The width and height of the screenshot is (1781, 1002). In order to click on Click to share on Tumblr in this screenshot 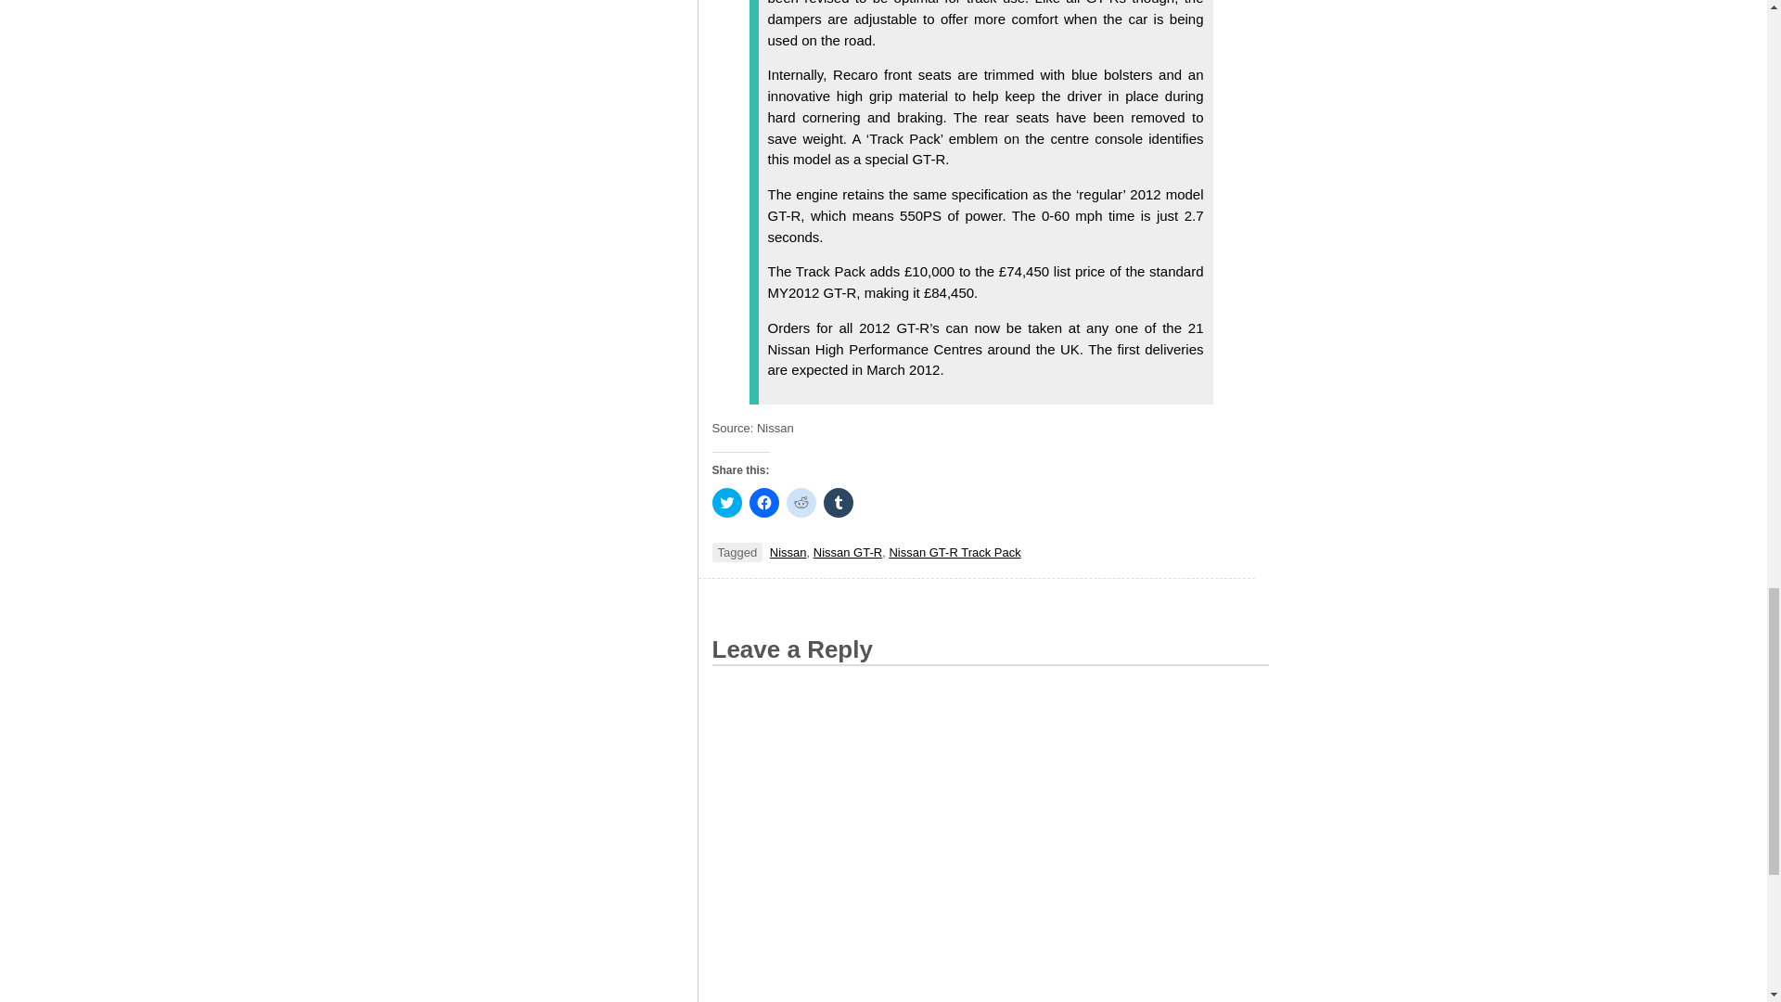, I will do `click(838, 503)`.